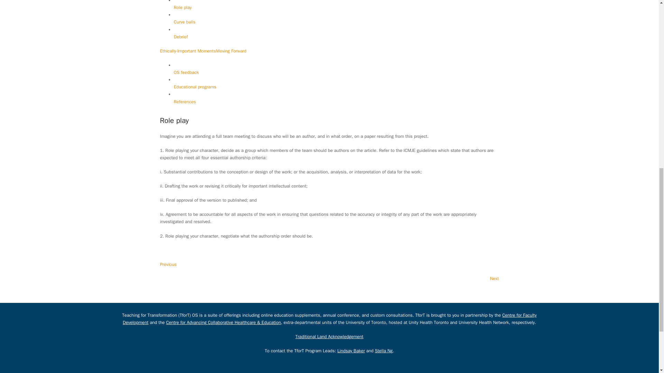 The height and width of the screenshot is (373, 664). I want to click on Scenario, so click(182, 1).